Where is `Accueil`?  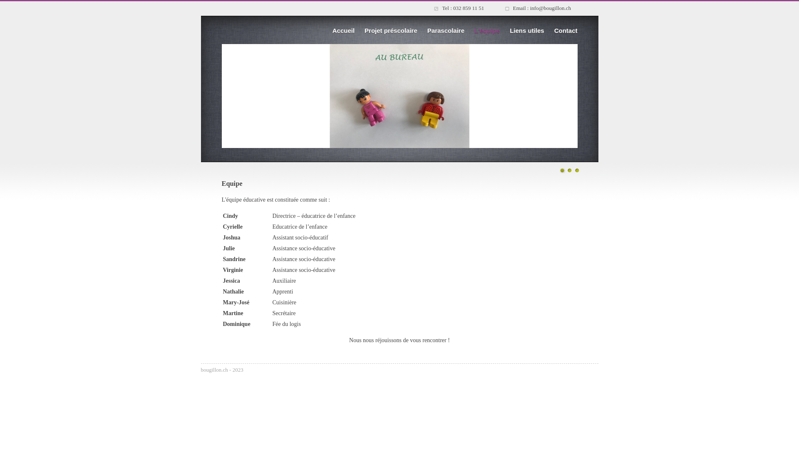
Accueil is located at coordinates (344, 31).